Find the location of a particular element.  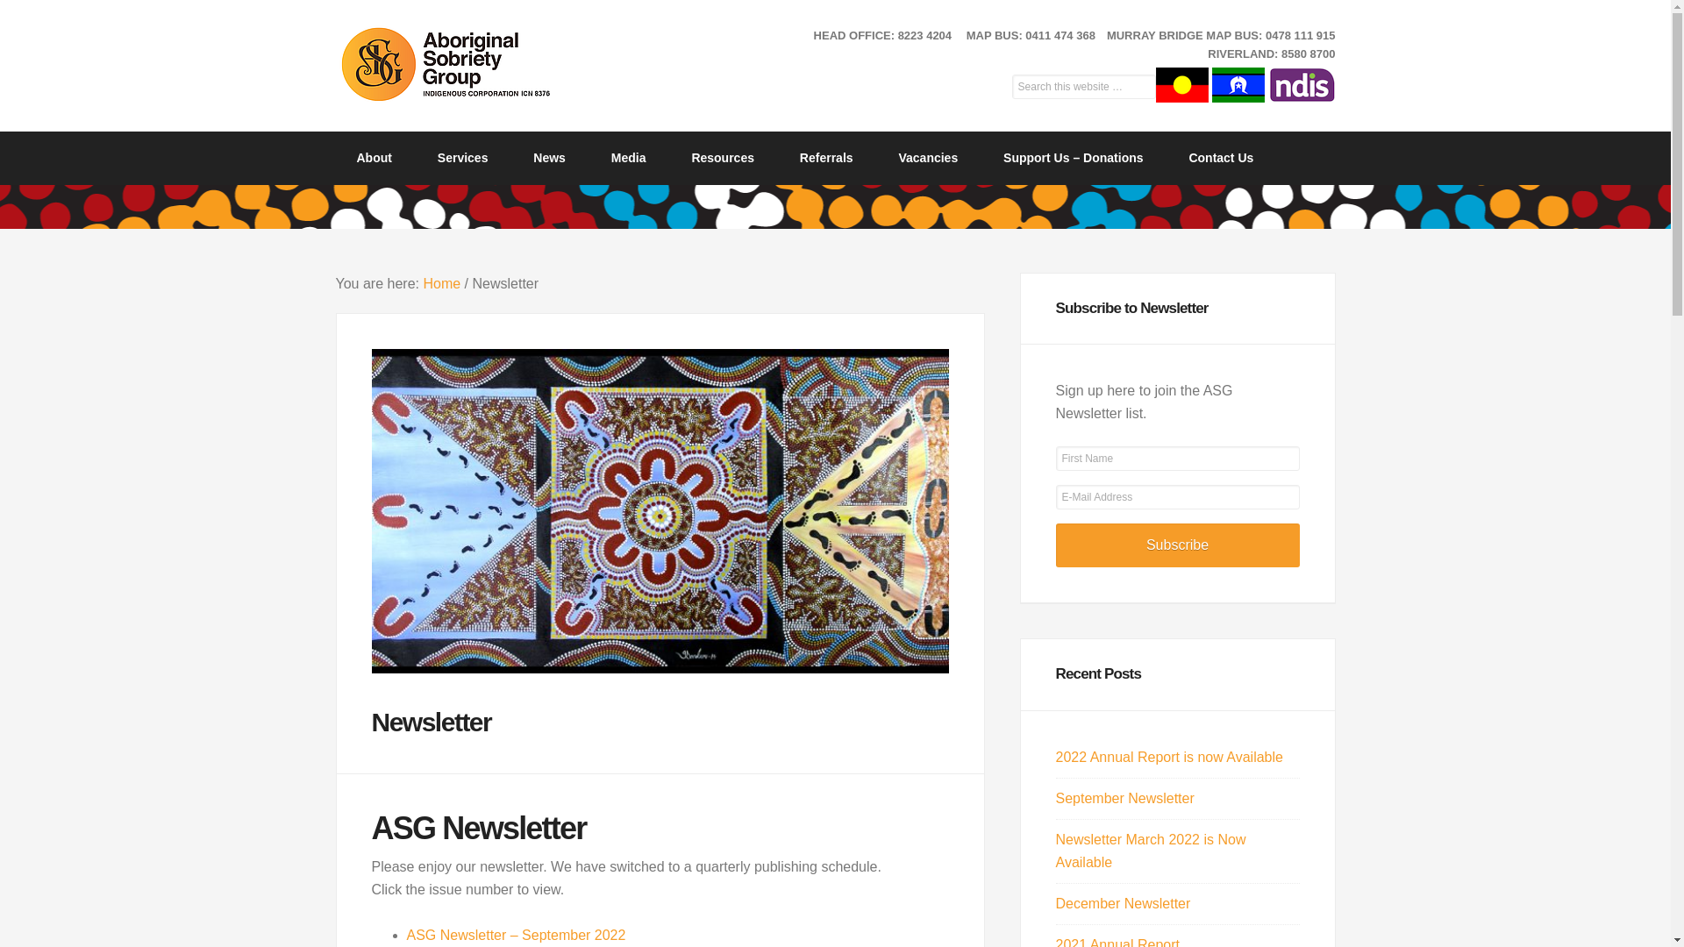

December Newsletter is located at coordinates (1124, 903).